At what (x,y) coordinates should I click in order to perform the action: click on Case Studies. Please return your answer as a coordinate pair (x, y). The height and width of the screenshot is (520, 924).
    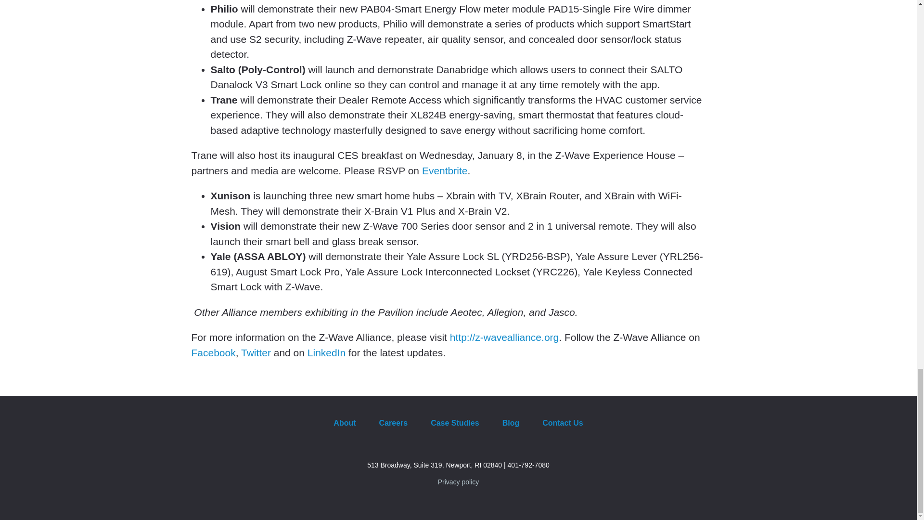
    Looking at the image, I should click on (455, 423).